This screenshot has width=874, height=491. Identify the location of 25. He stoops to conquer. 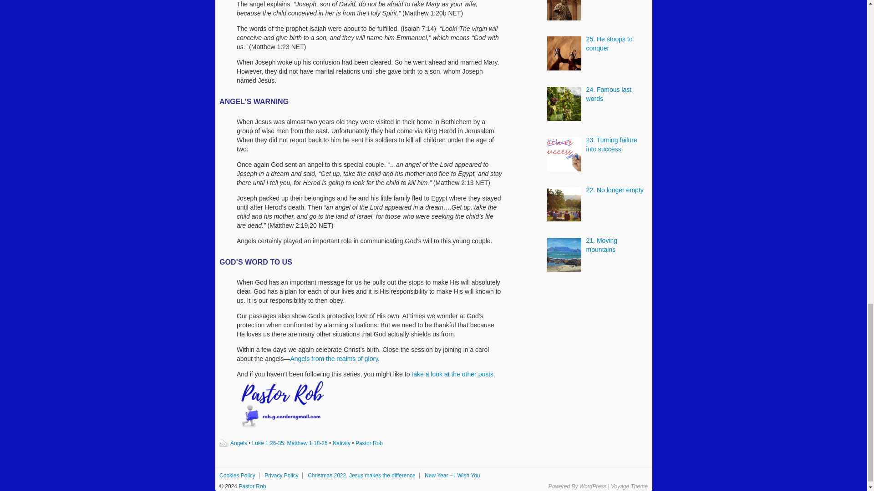
(610, 44).